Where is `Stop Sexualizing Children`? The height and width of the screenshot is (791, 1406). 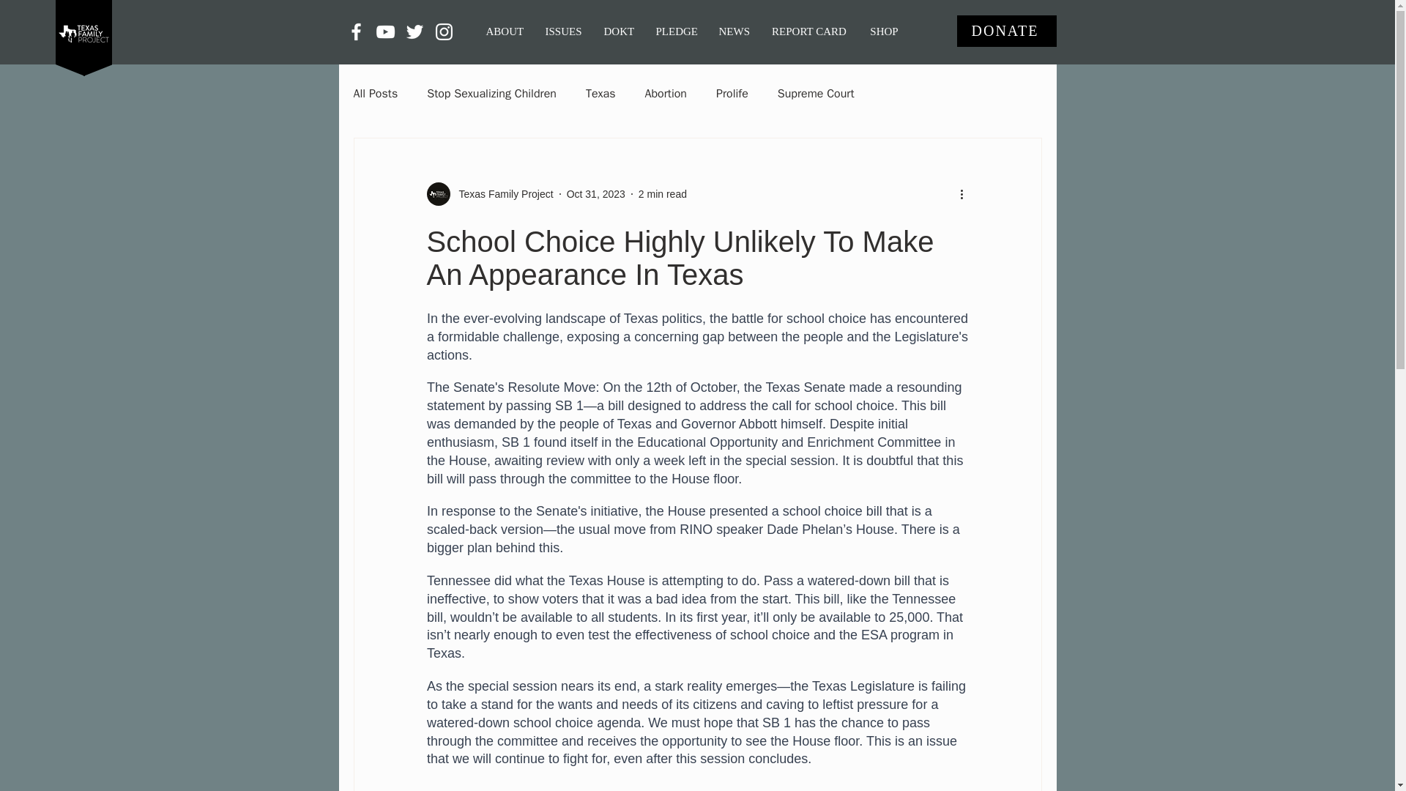 Stop Sexualizing Children is located at coordinates (492, 94).